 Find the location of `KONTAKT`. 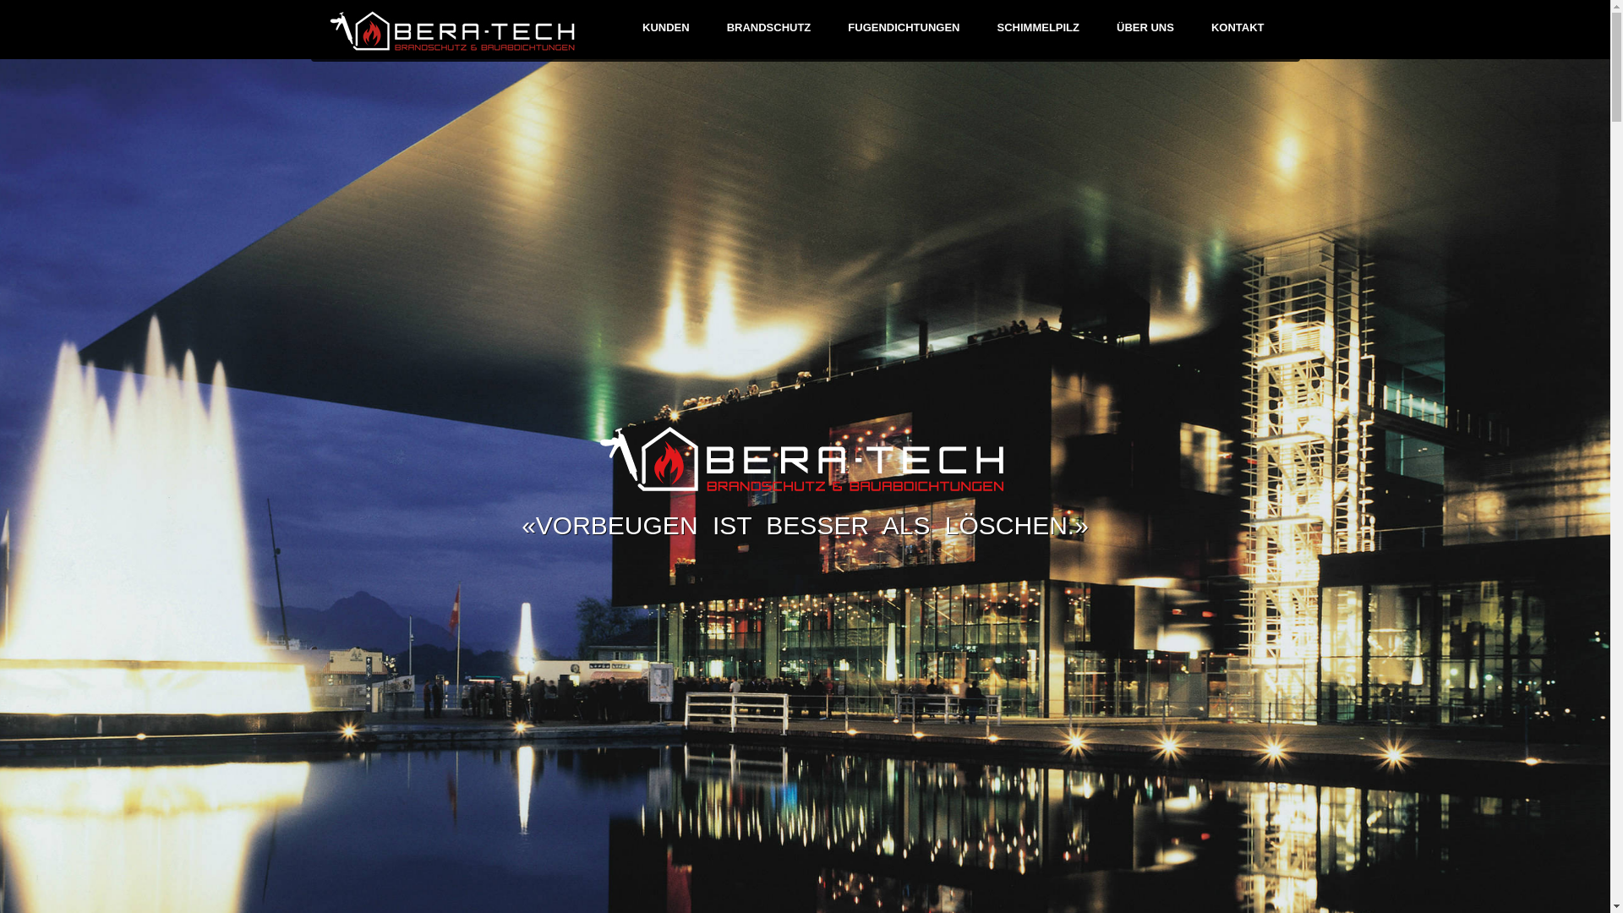

KONTAKT is located at coordinates (1238, 25).